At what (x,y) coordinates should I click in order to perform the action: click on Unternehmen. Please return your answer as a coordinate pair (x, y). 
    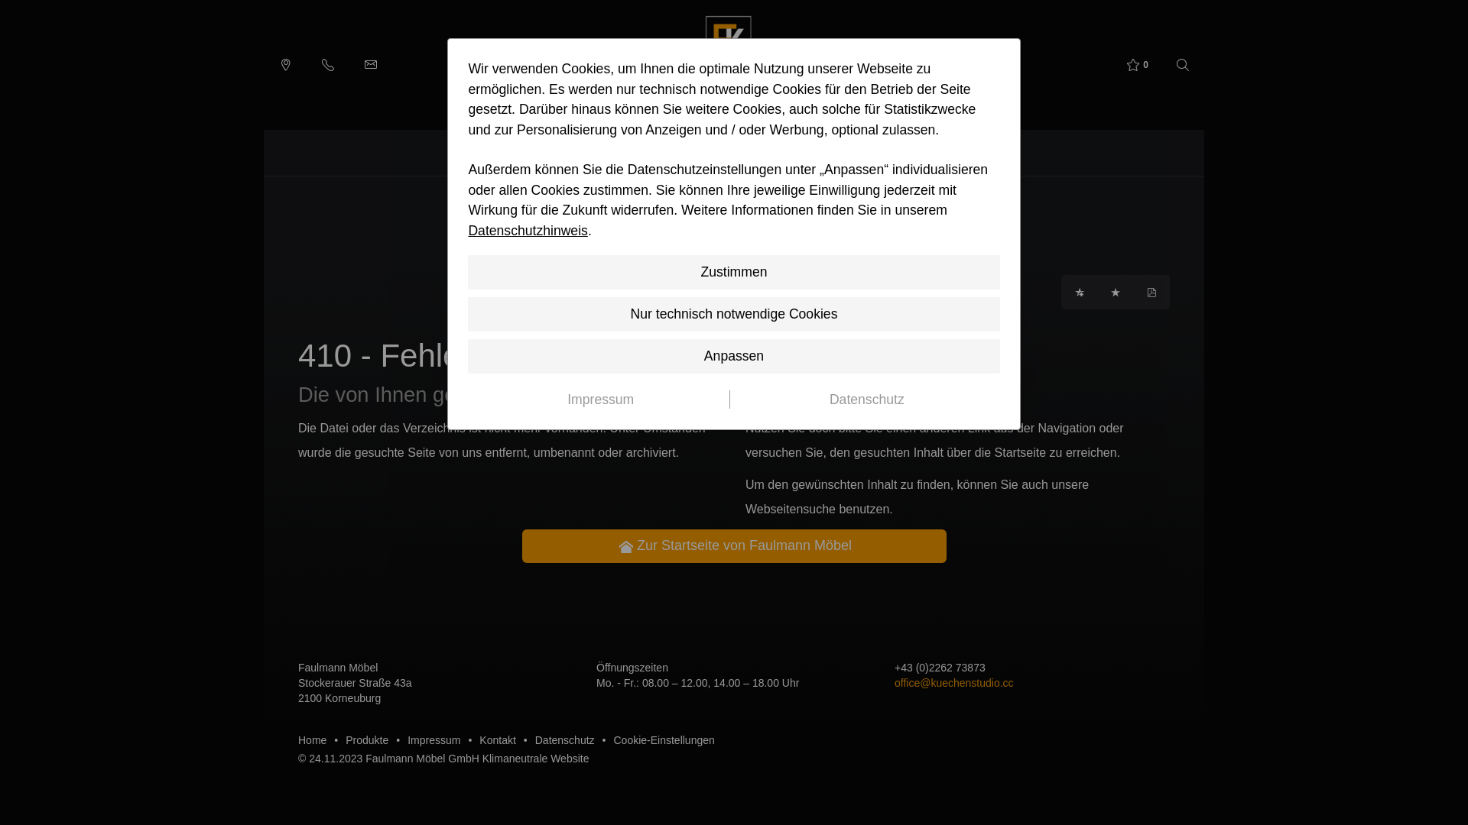
    Looking at the image, I should click on (534, 153).